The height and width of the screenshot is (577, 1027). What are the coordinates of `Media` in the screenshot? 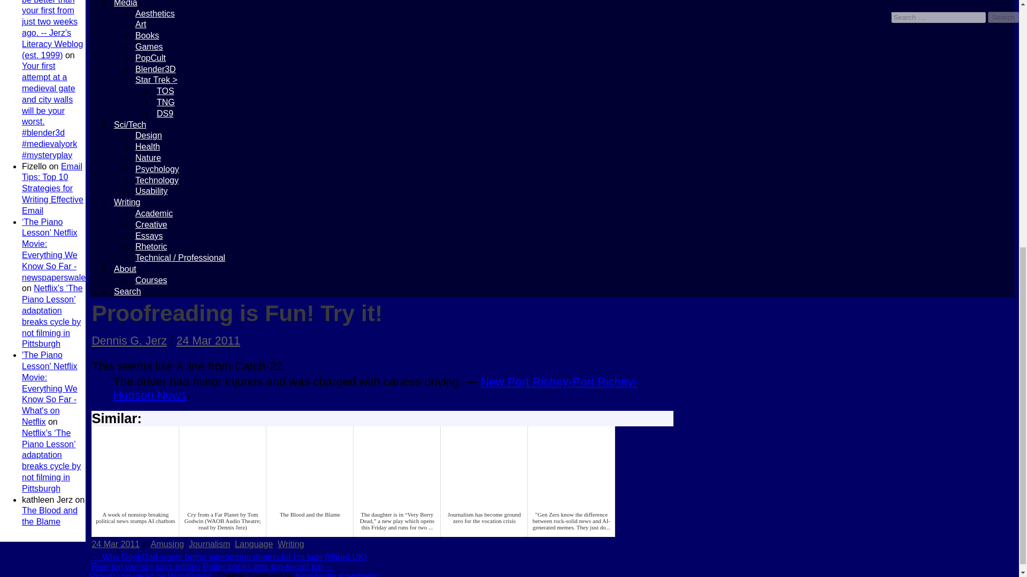 It's located at (125, 3).